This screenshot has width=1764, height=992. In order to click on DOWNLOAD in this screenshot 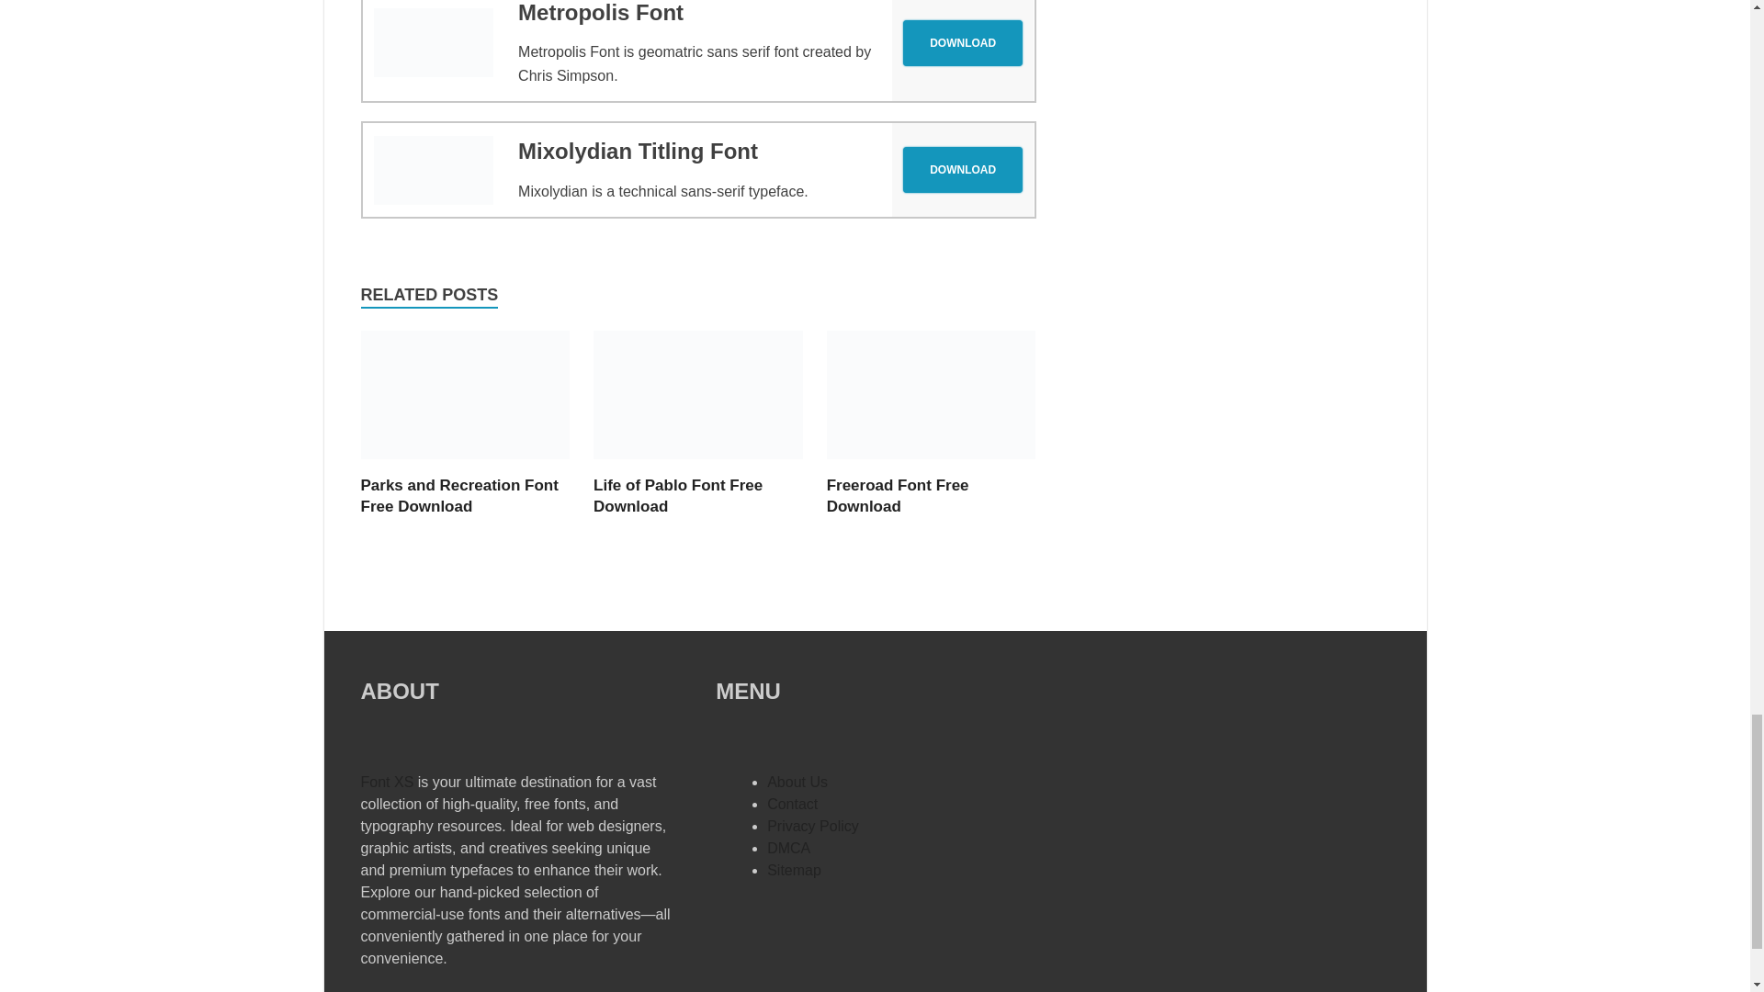, I will do `click(963, 42)`.